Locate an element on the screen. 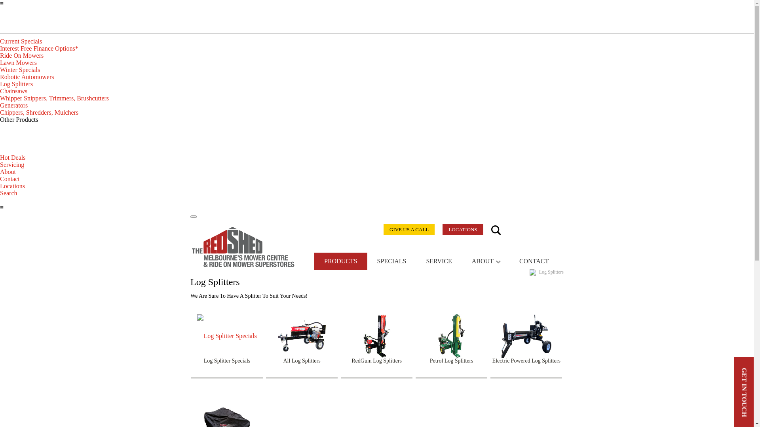 This screenshot has width=760, height=427. GIVE US A CALL is located at coordinates (409, 230).